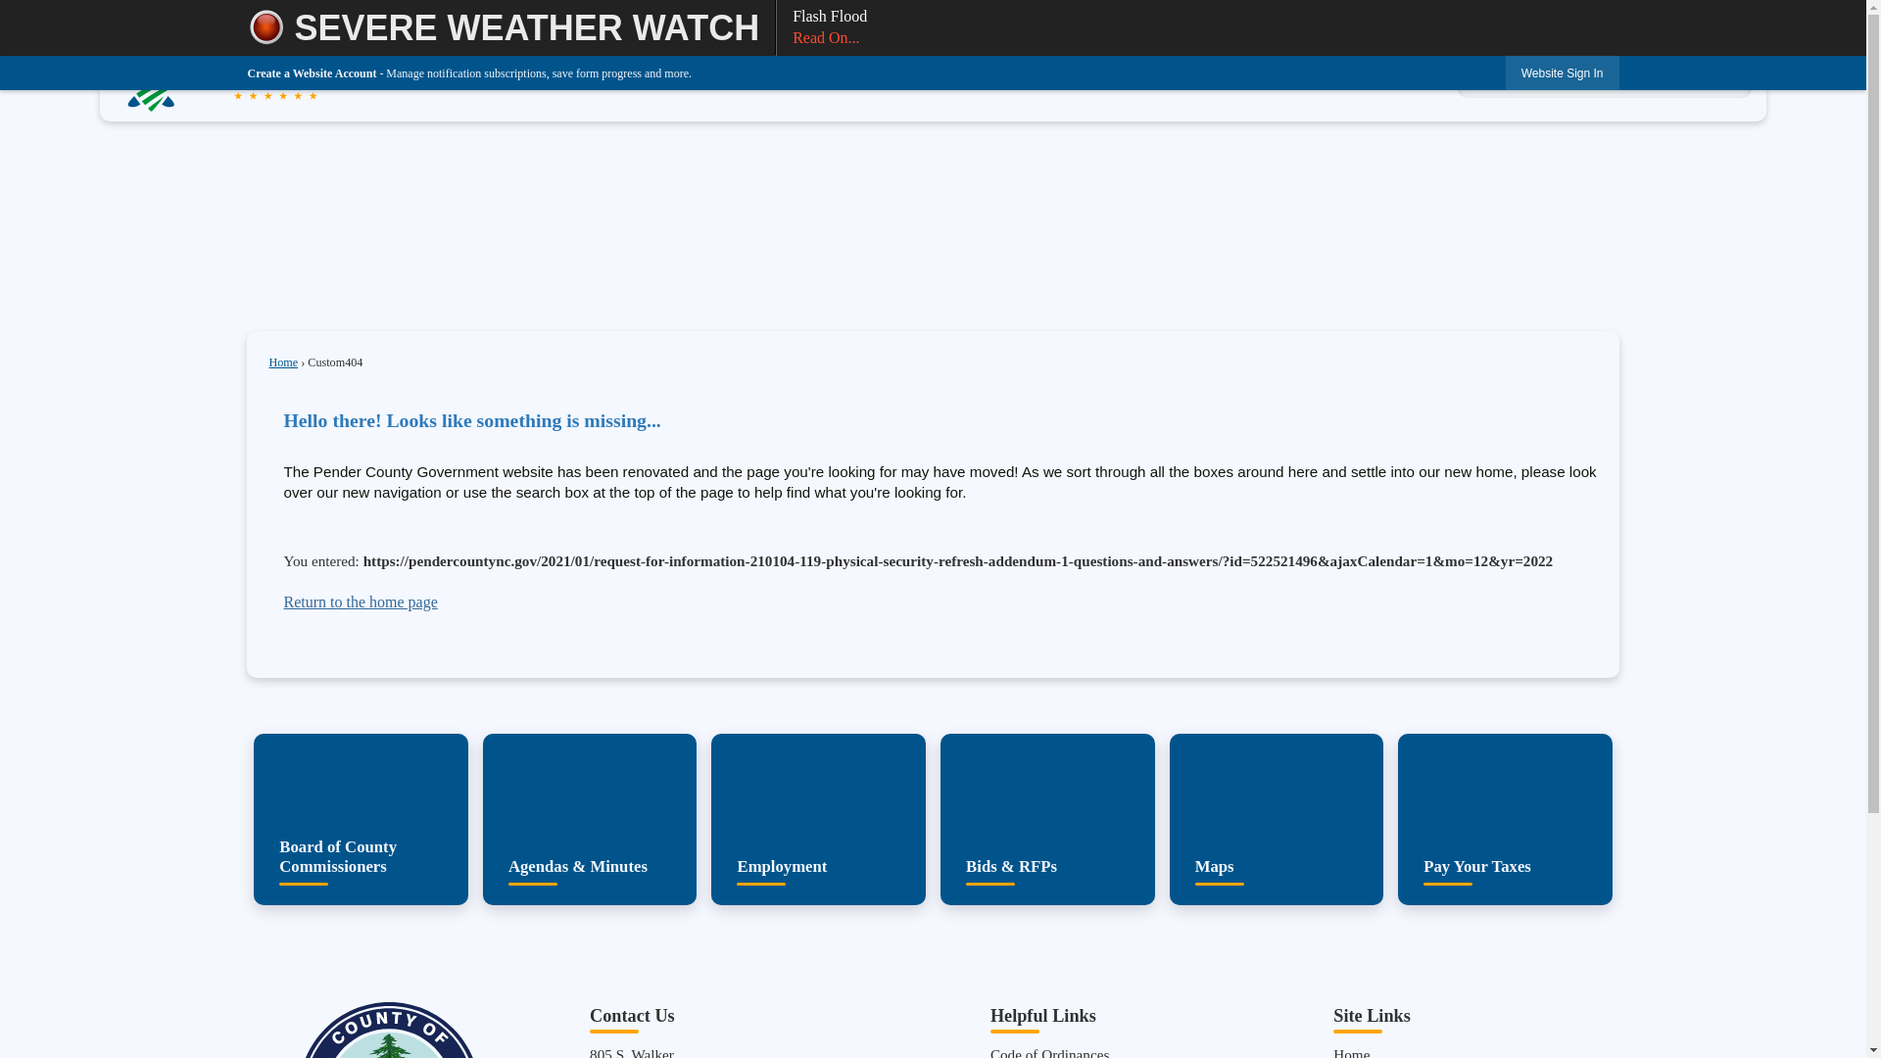 This screenshot has height=1058, width=1881. I want to click on Code of Ordinances, so click(1050, 1052).